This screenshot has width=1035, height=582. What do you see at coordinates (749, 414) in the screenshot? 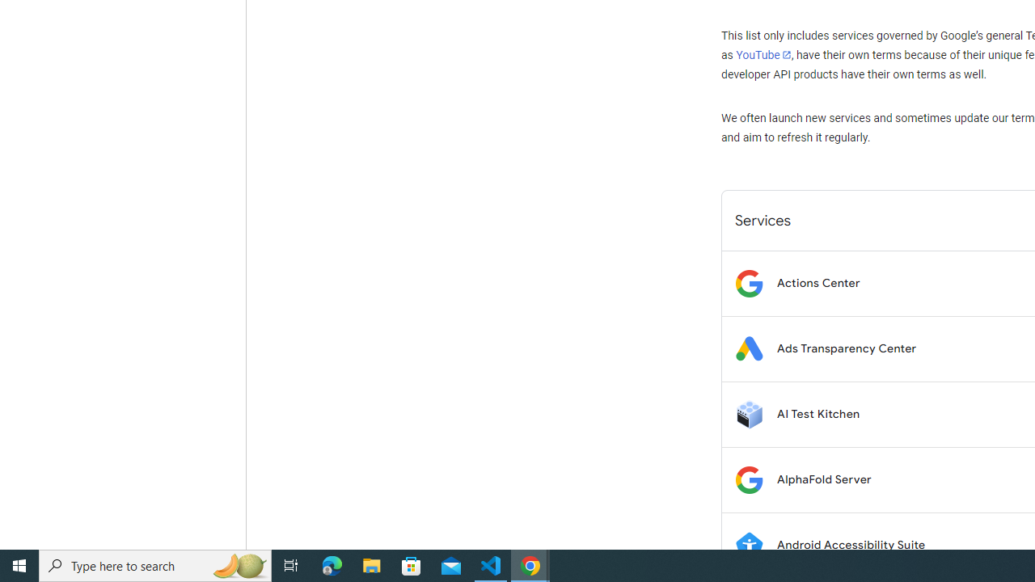
I see `Logo for AI Test Kitchen` at bounding box center [749, 414].